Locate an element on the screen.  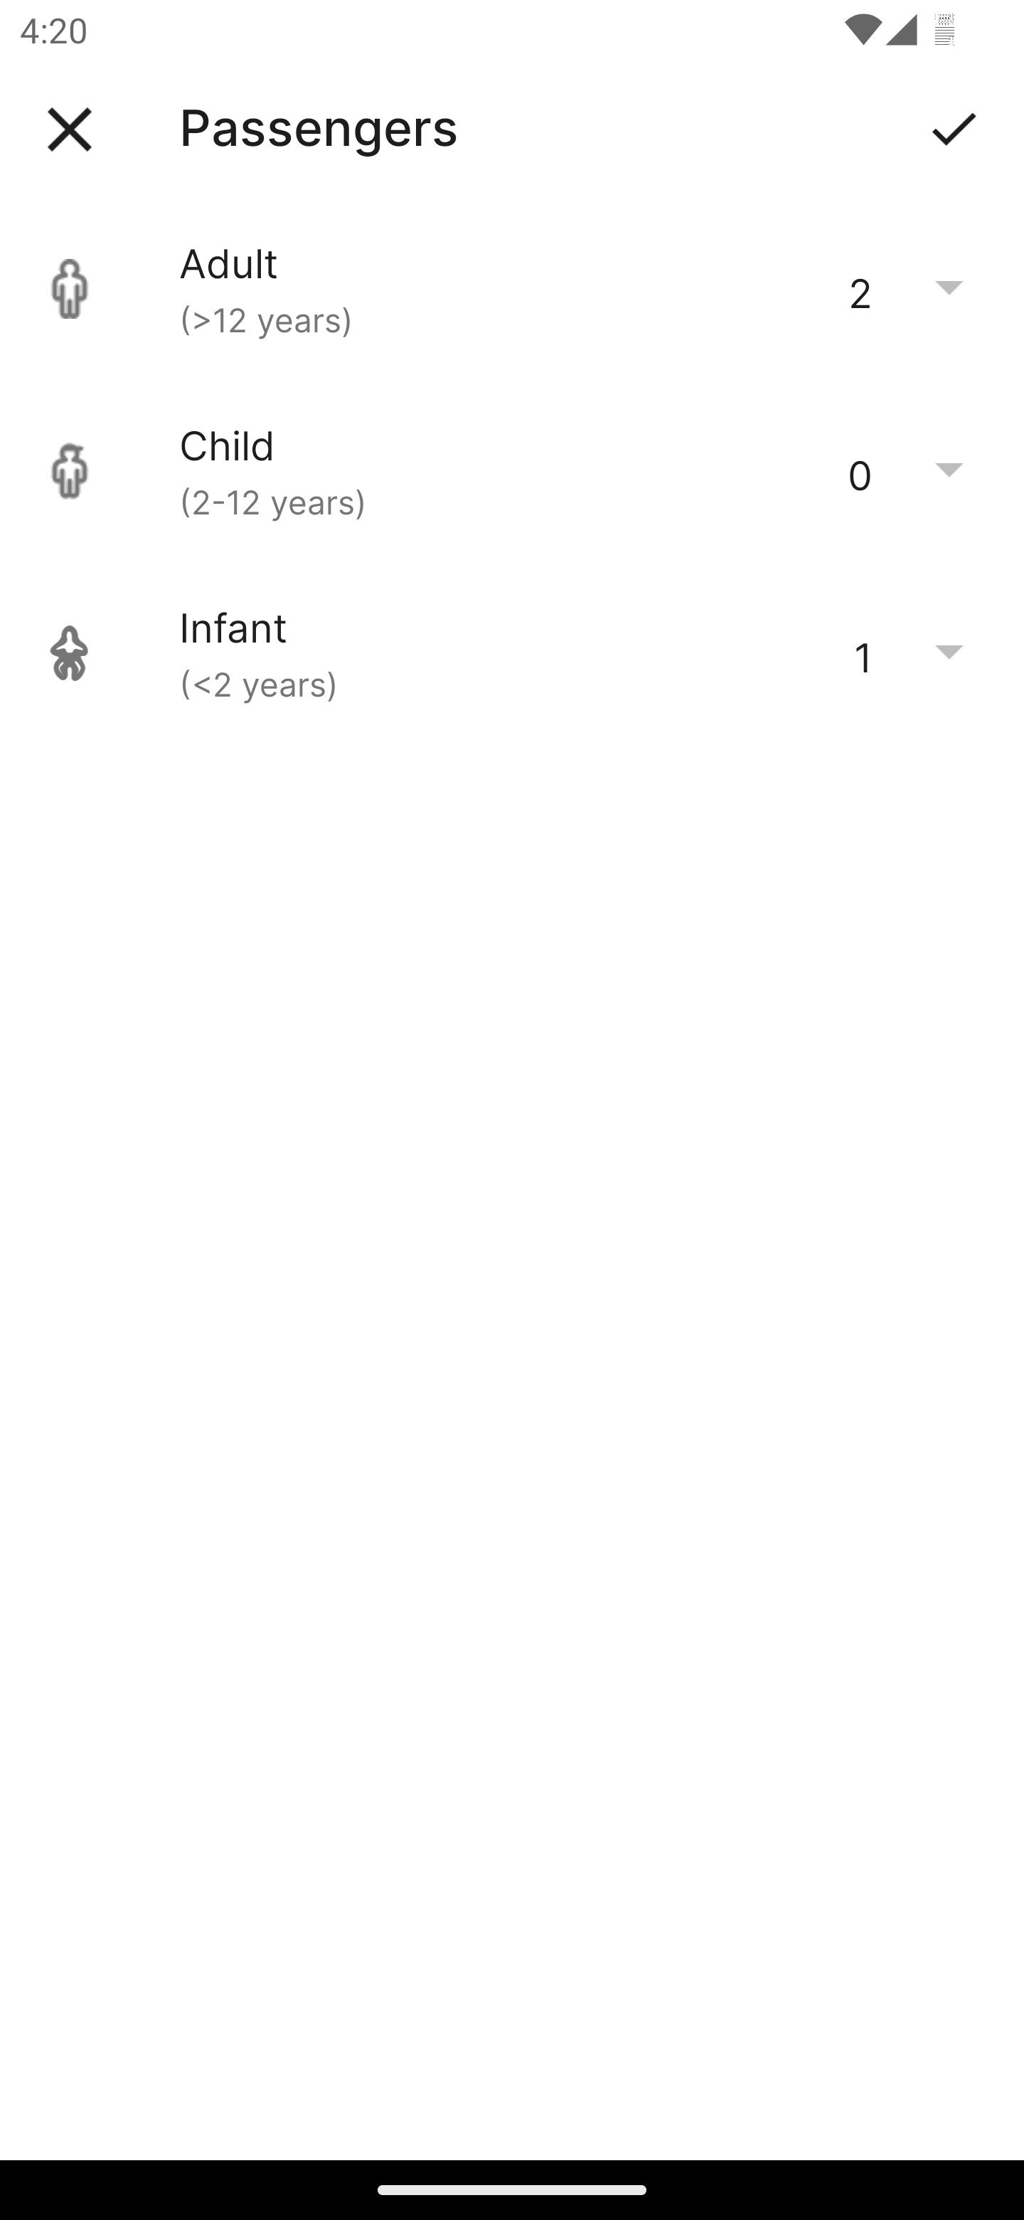
Infant (<2 years) 1 is located at coordinates (512, 653).